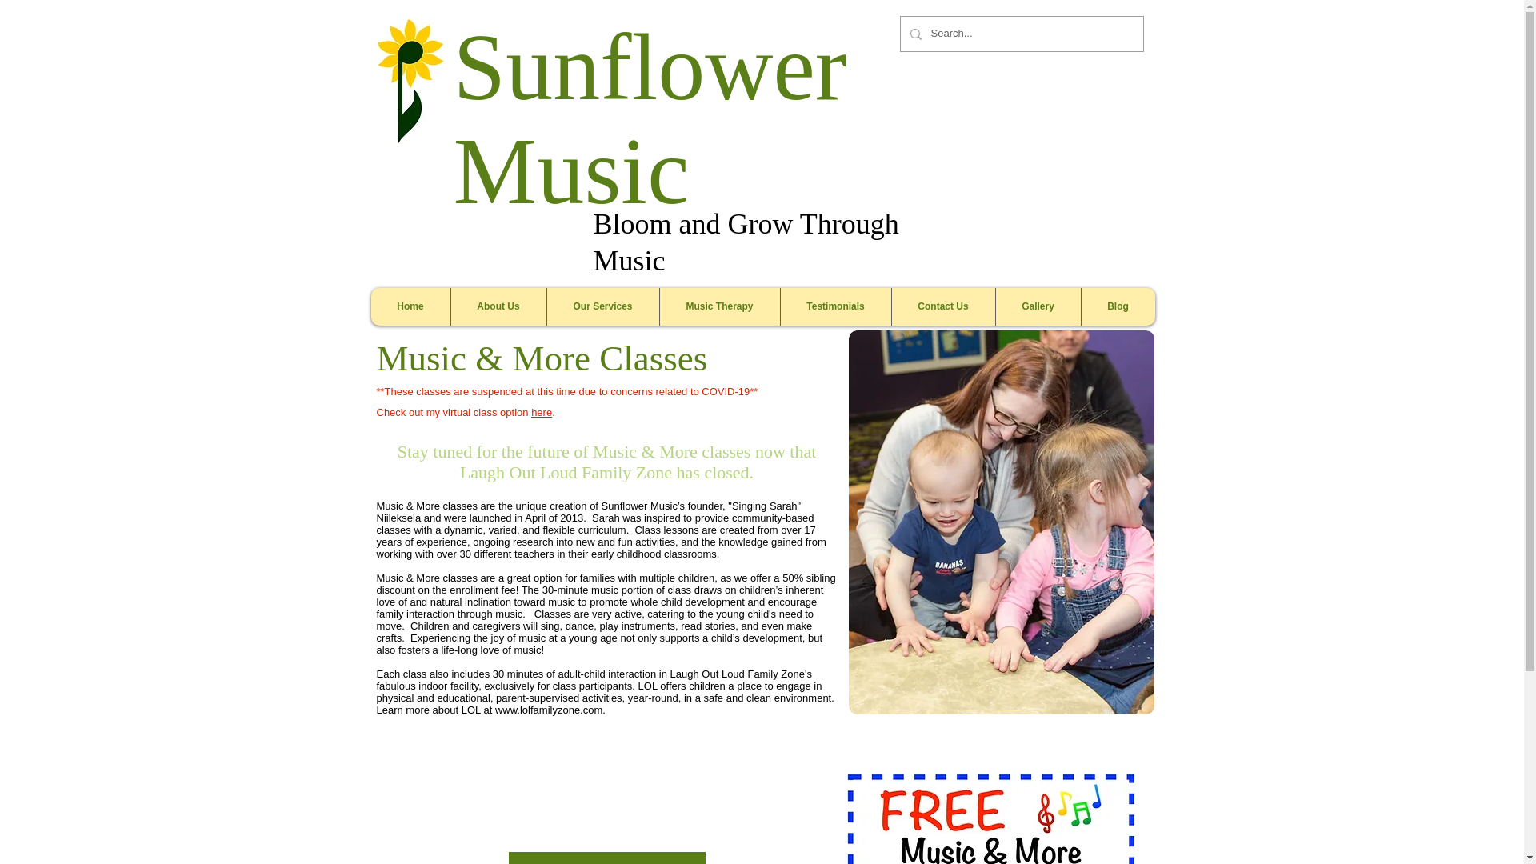 This screenshot has height=864, width=1536. I want to click on Testimonials, so click(834, 306).